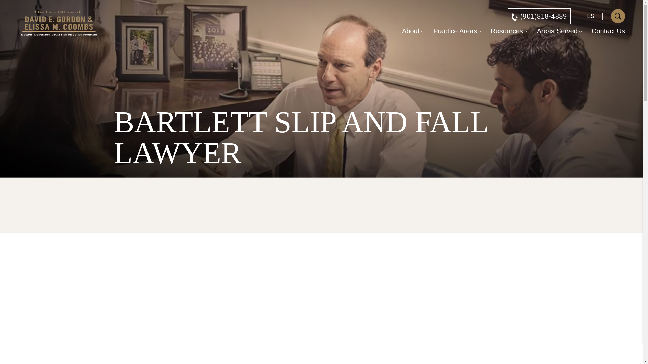 The width and height of the screenshot is (648, 364). I want to click on Search, so click(618, 16).